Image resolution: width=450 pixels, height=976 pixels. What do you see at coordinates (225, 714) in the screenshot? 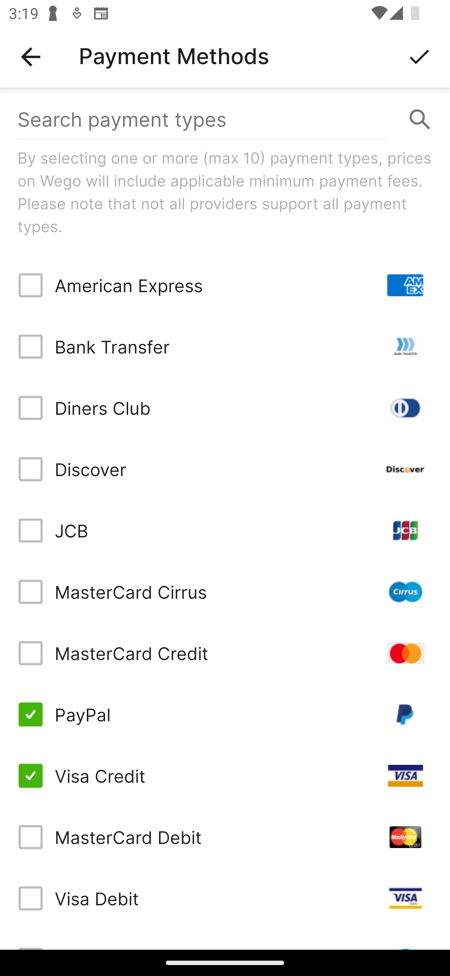
I see `PayPal` at bounding box center [225, 714].